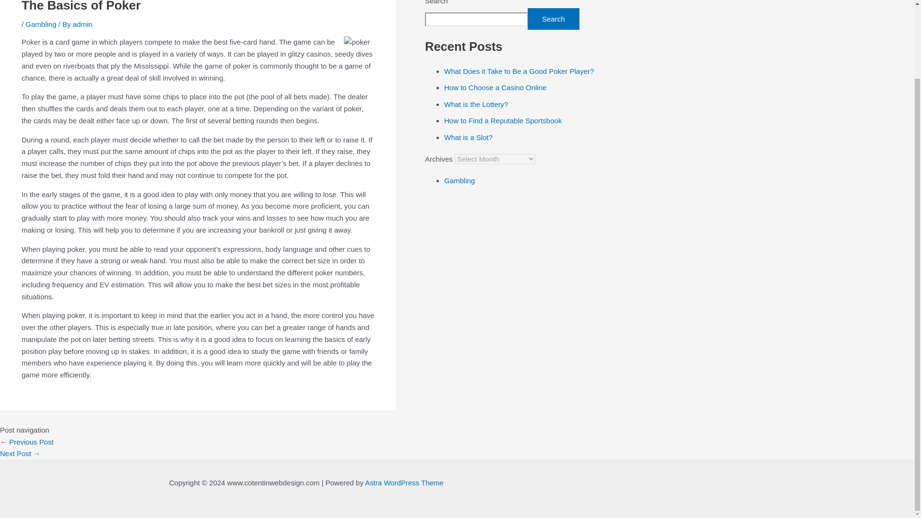 This screenshot has height=518, width=921. Describe the element at coordinates (83, 24) in the screenshot. I see `admin` at that location.